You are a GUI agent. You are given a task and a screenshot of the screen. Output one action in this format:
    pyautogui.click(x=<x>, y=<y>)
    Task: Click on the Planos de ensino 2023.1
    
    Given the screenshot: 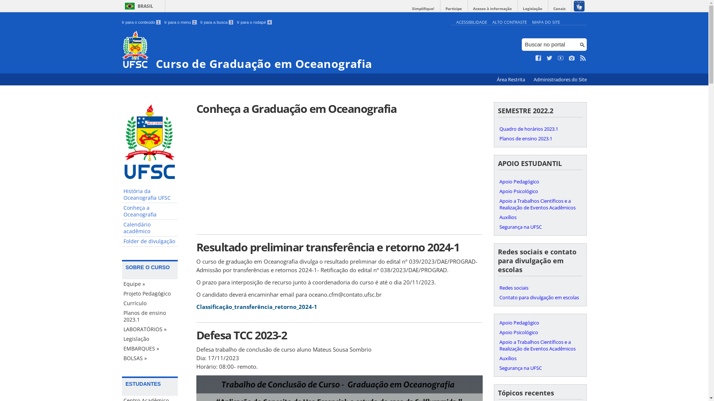 What is the action you would take?
    pyautogui.click(x=540, y=138)
    